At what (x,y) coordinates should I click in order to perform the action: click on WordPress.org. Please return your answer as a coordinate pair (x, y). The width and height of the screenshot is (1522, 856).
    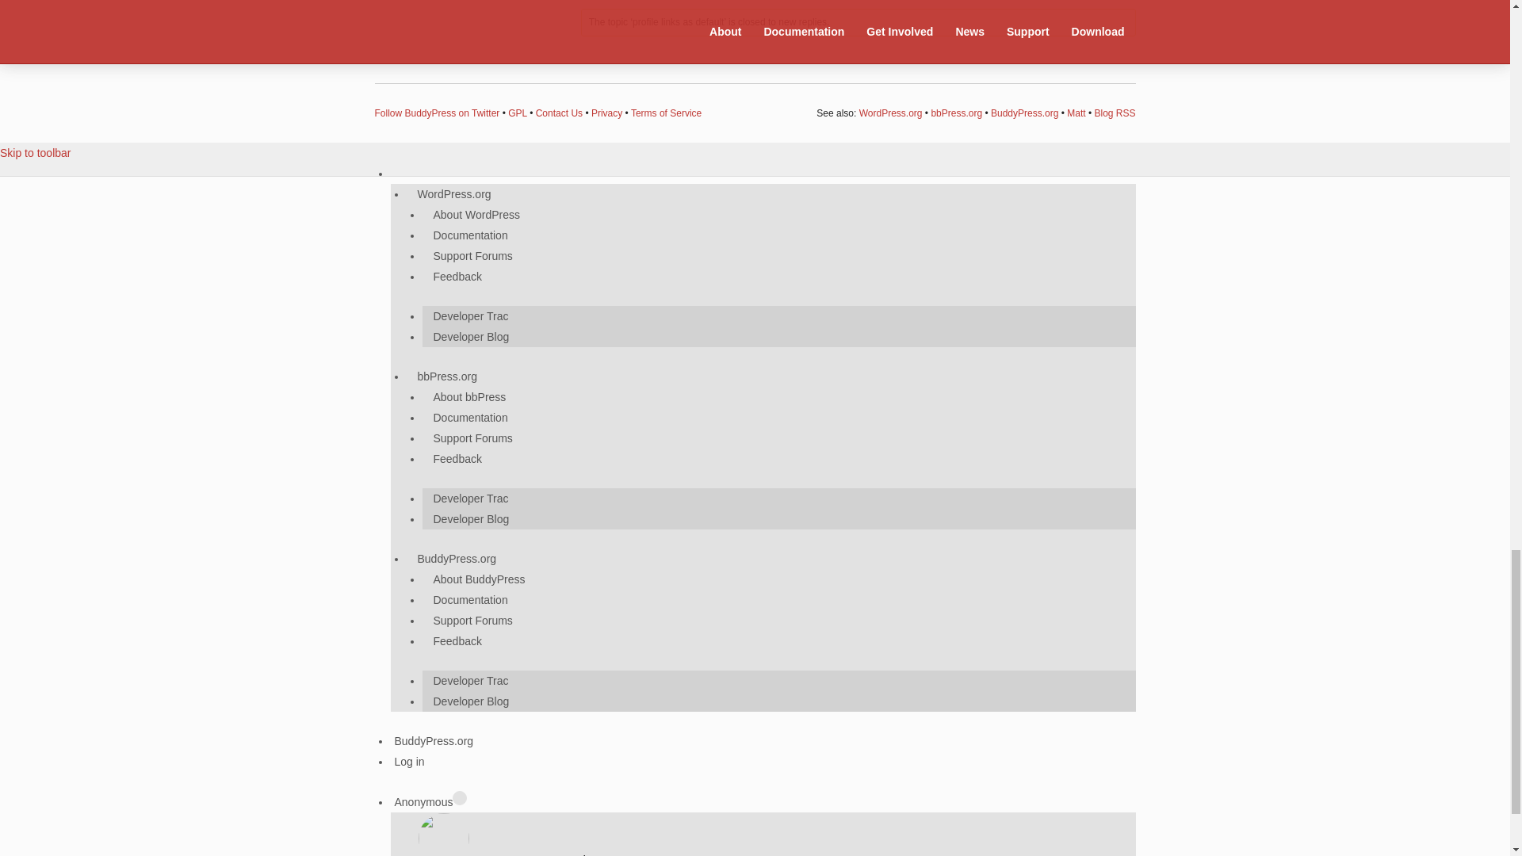
    Looking at the image, I should click on (891, 113).